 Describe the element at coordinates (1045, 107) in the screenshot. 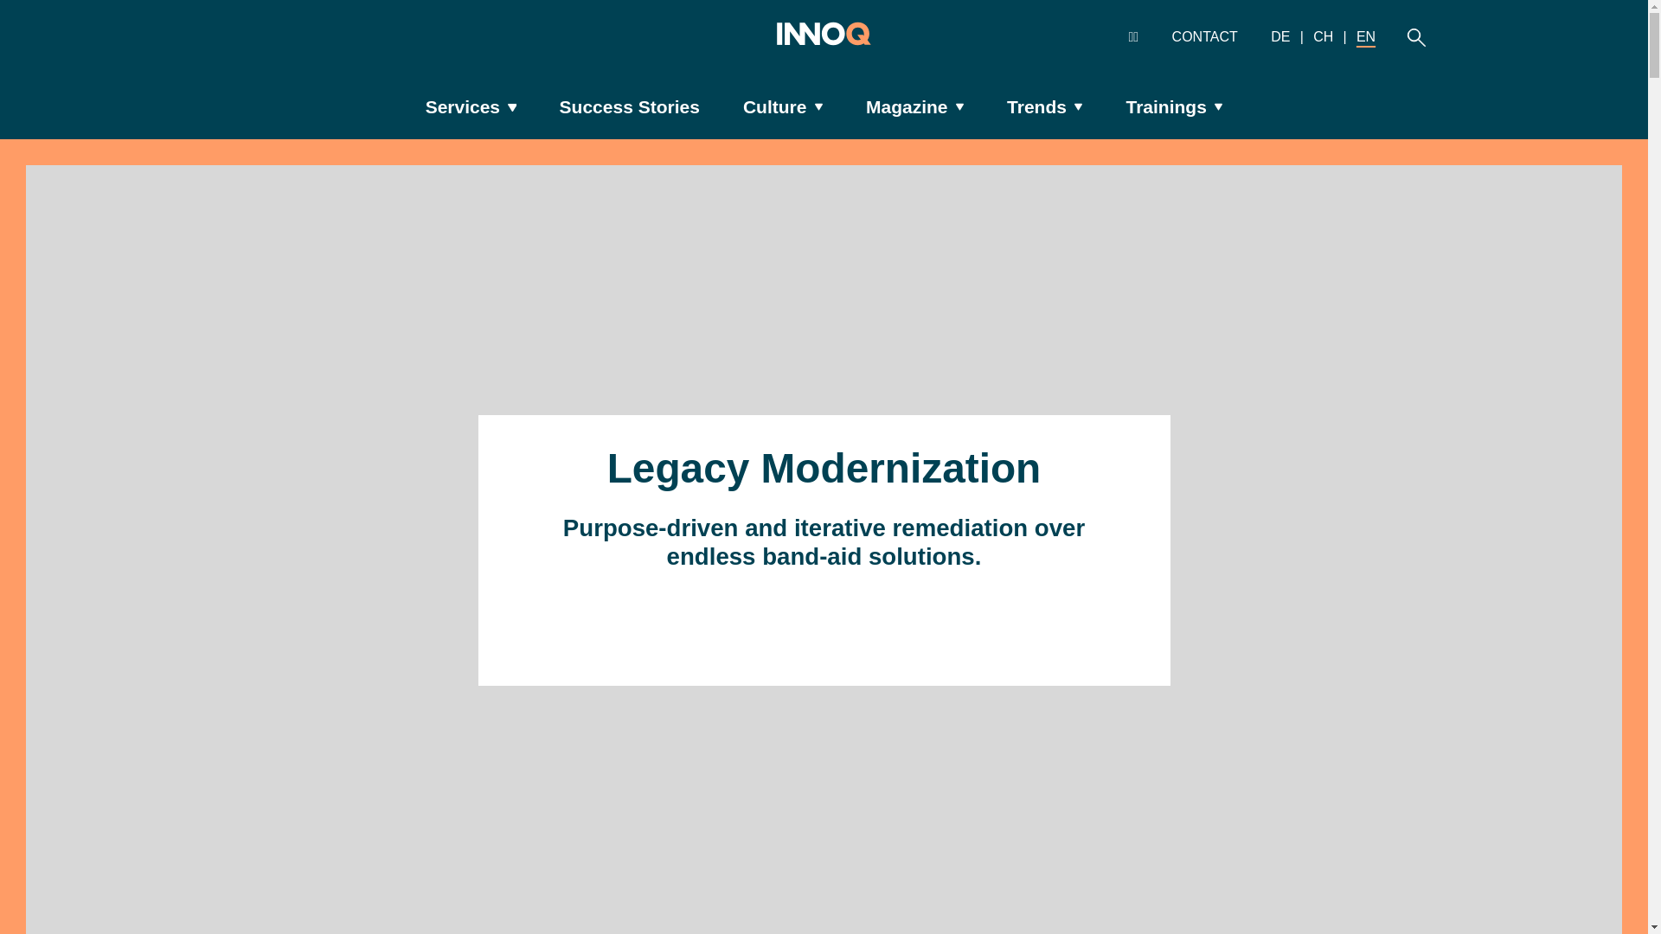

I see `Trends` at that location.